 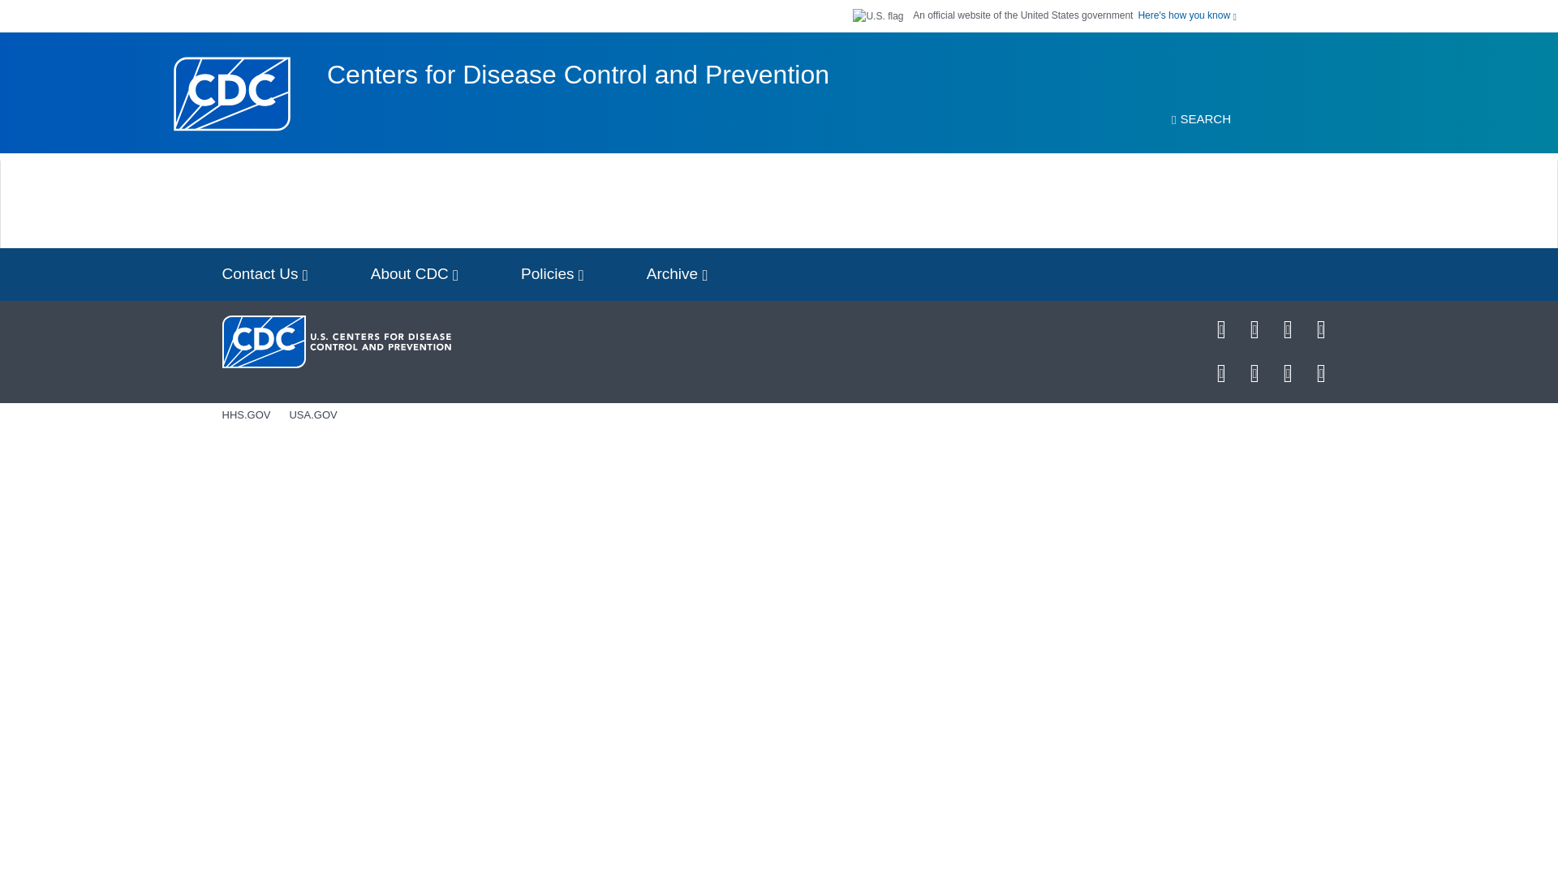 I want to click on About CDC, so click(x=415, y=274).